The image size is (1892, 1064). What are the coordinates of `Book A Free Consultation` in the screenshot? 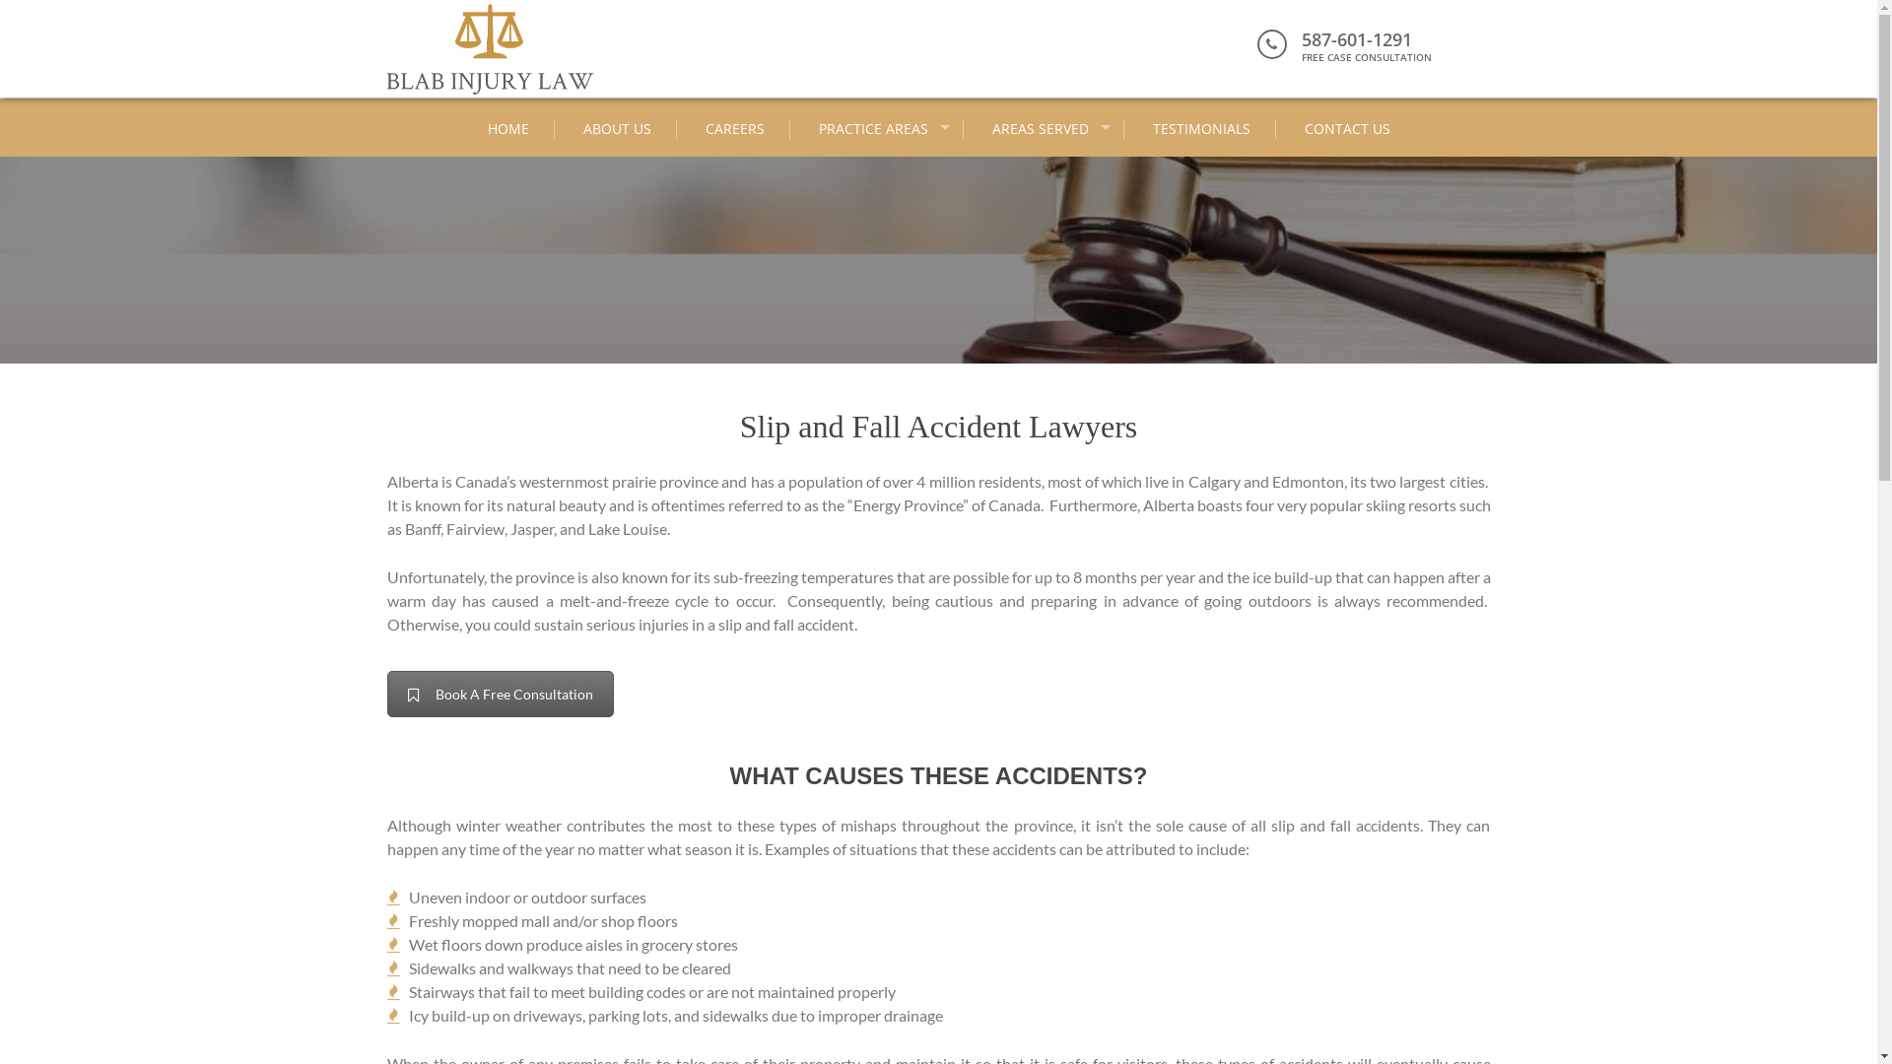 It's located at (500, 694).